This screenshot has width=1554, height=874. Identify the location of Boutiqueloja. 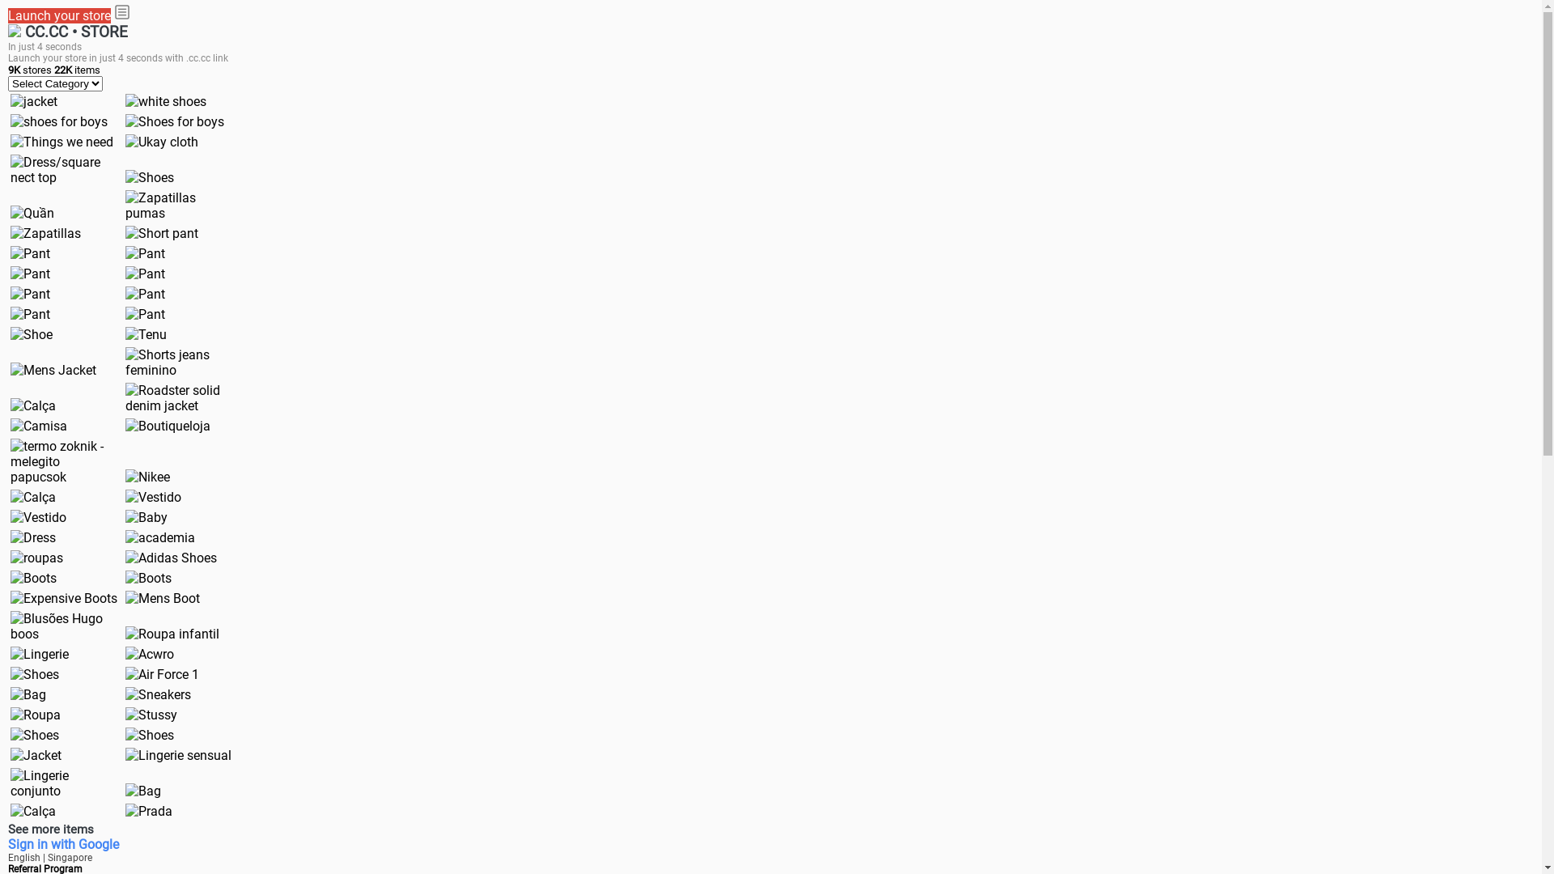
(168, 426).